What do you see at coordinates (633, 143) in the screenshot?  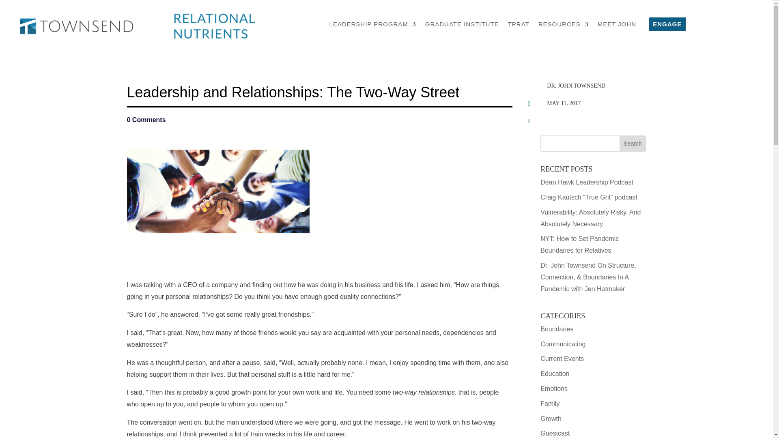 I see `Search` at bounding box center [633, 143].